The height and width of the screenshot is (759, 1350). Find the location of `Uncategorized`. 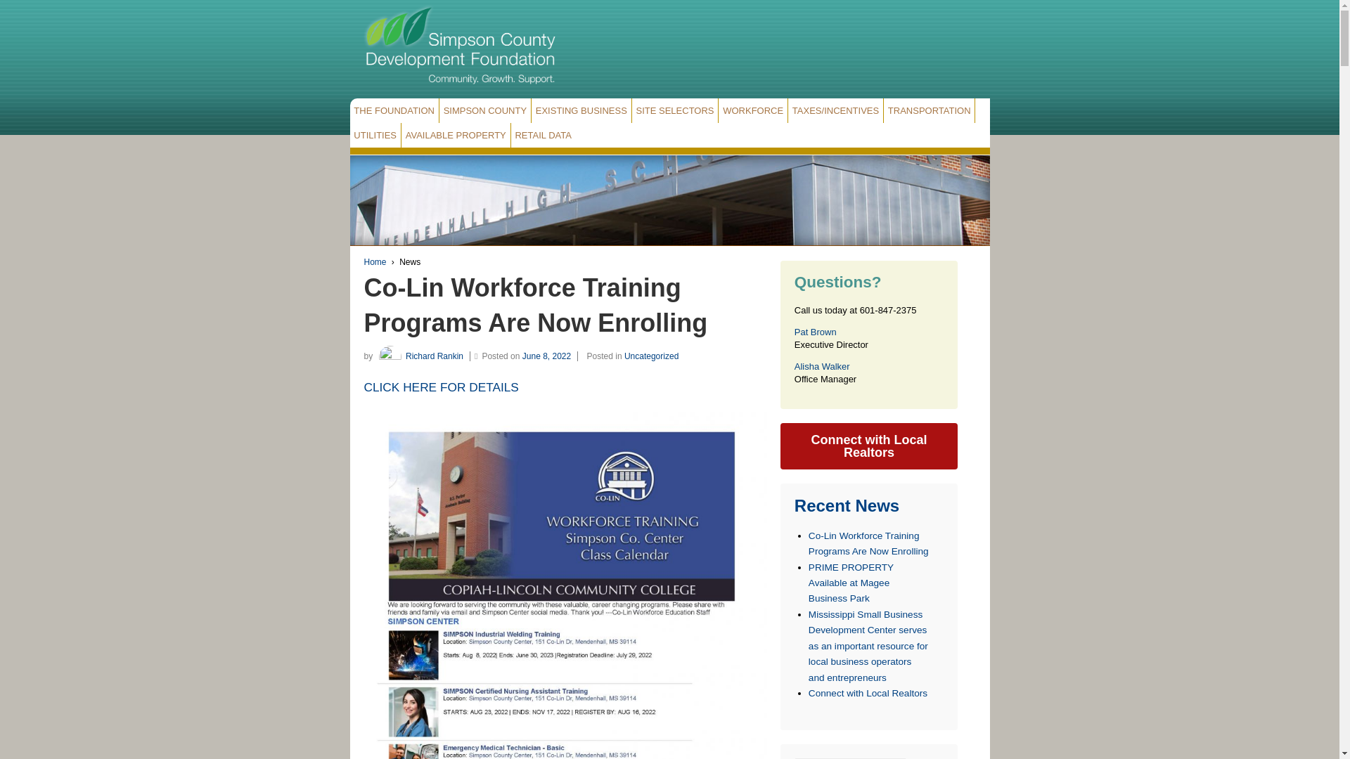

Uncategorized is located at coordinates (651, 356).